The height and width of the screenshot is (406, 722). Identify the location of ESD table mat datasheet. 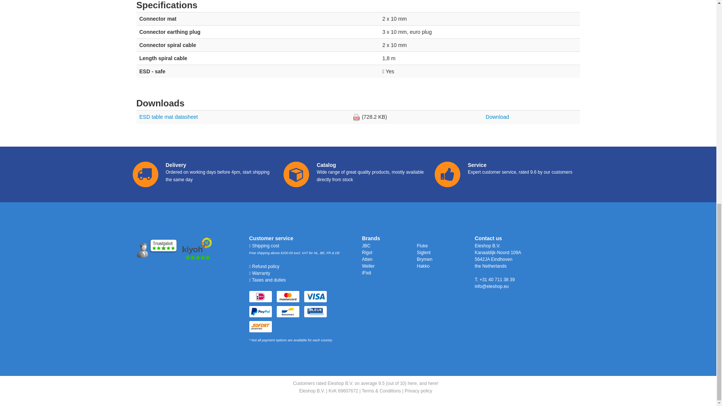
(497, 117).